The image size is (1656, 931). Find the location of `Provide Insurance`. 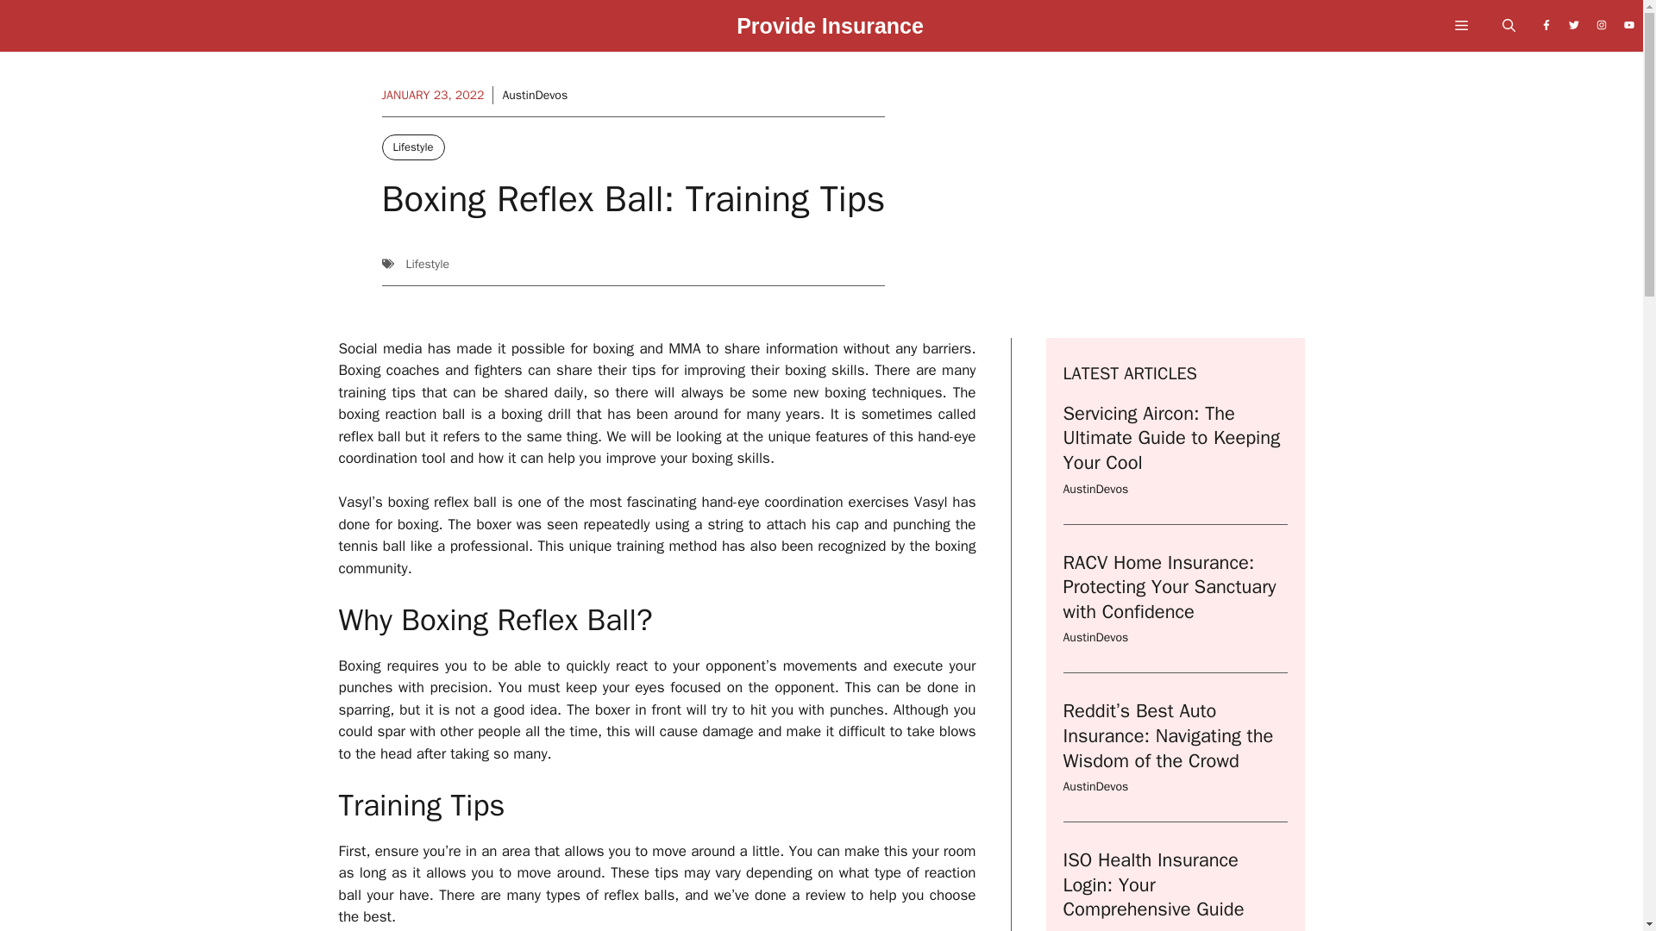

Provide Insurance is located at coordinates (830, 30).